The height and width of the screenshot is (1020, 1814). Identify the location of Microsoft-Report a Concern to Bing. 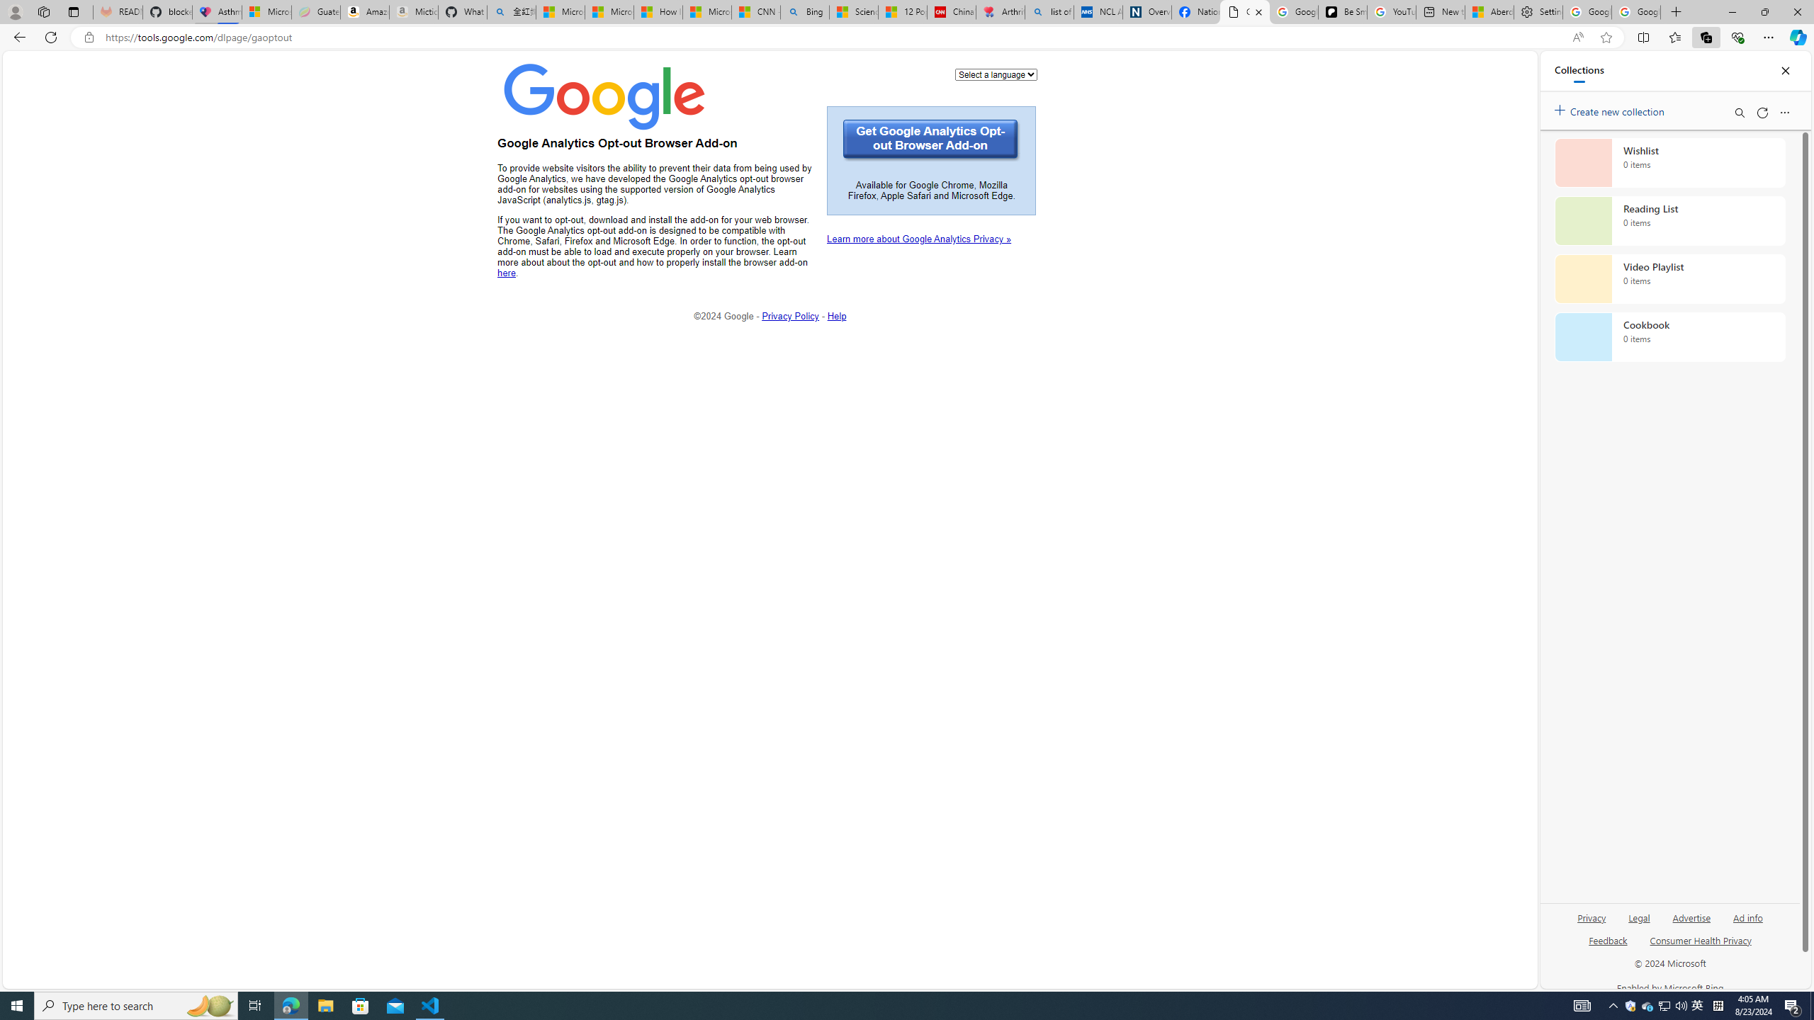
(266, 12).